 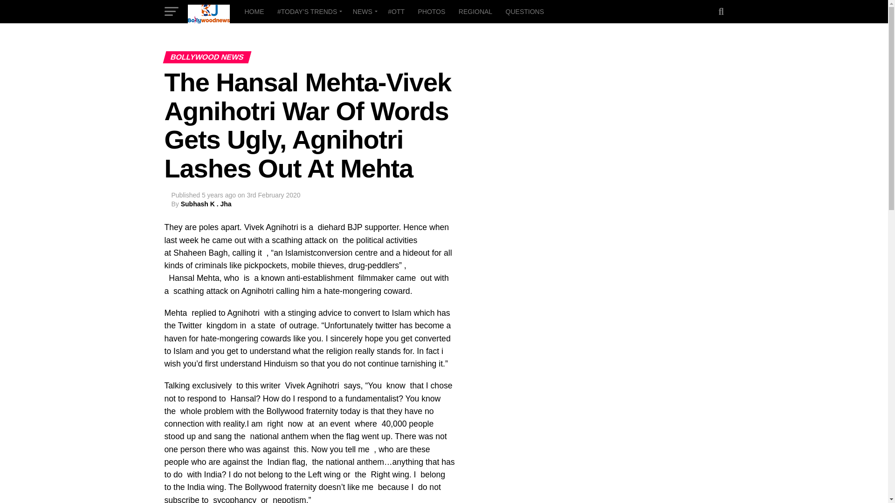 I want to click on HOME, so click(x=254, y=11).